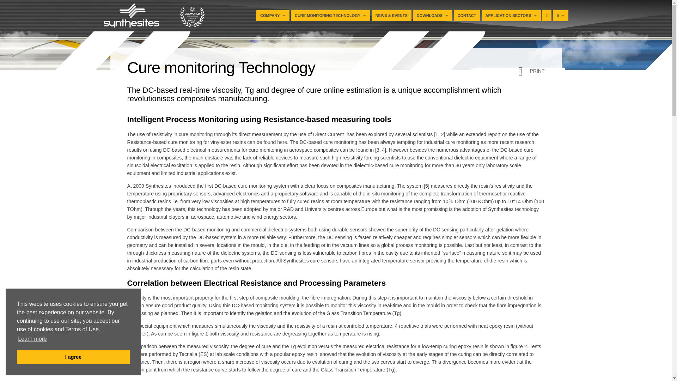  What do you see at coordinates (511, 16) in the screenshot?
I see `APPLICATION SECTORS` at bounding box center [511, 16].